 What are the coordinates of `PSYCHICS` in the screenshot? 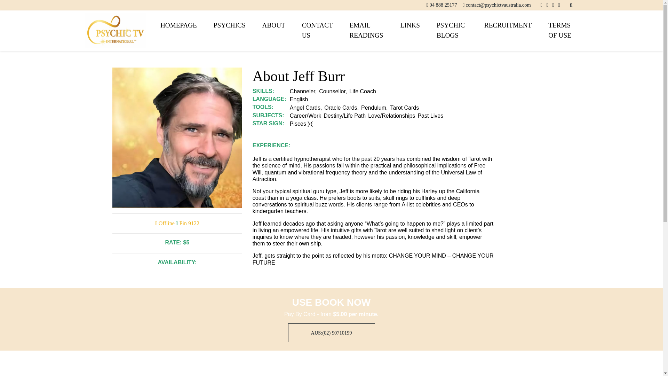 It's located at (229, 25).